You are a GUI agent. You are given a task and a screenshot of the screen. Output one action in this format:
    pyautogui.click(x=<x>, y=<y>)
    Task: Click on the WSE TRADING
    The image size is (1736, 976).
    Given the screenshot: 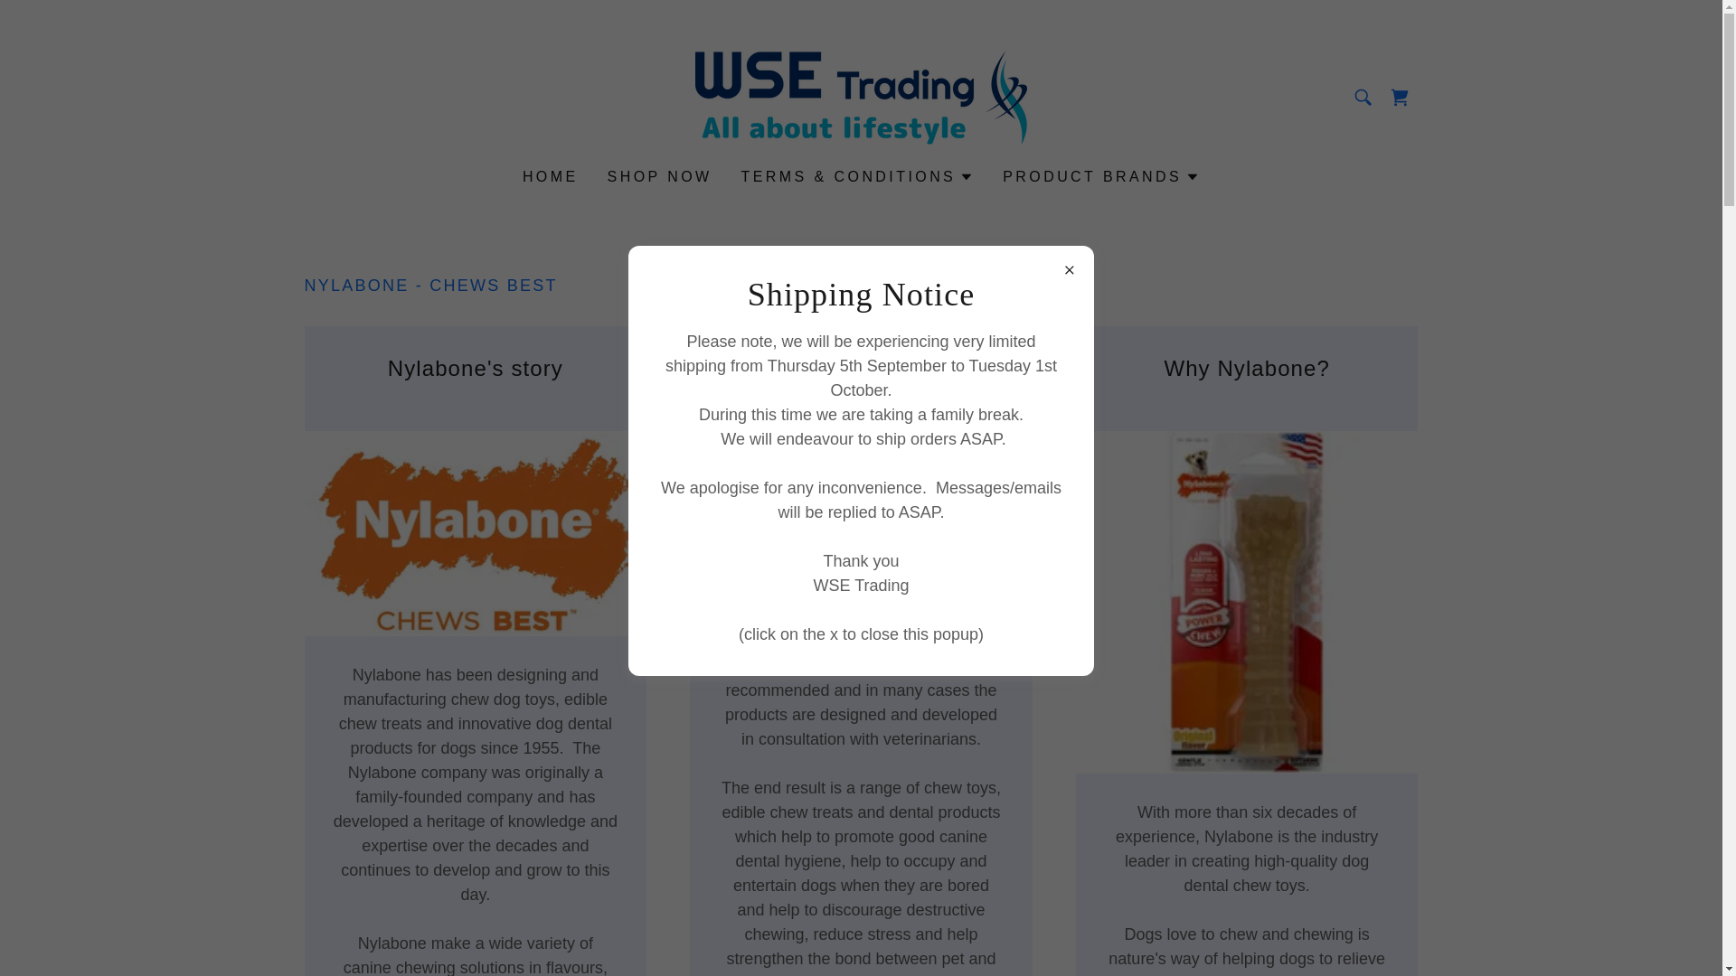 What is the action you would take?
    pyautogui.click(x=861, y=96)
    